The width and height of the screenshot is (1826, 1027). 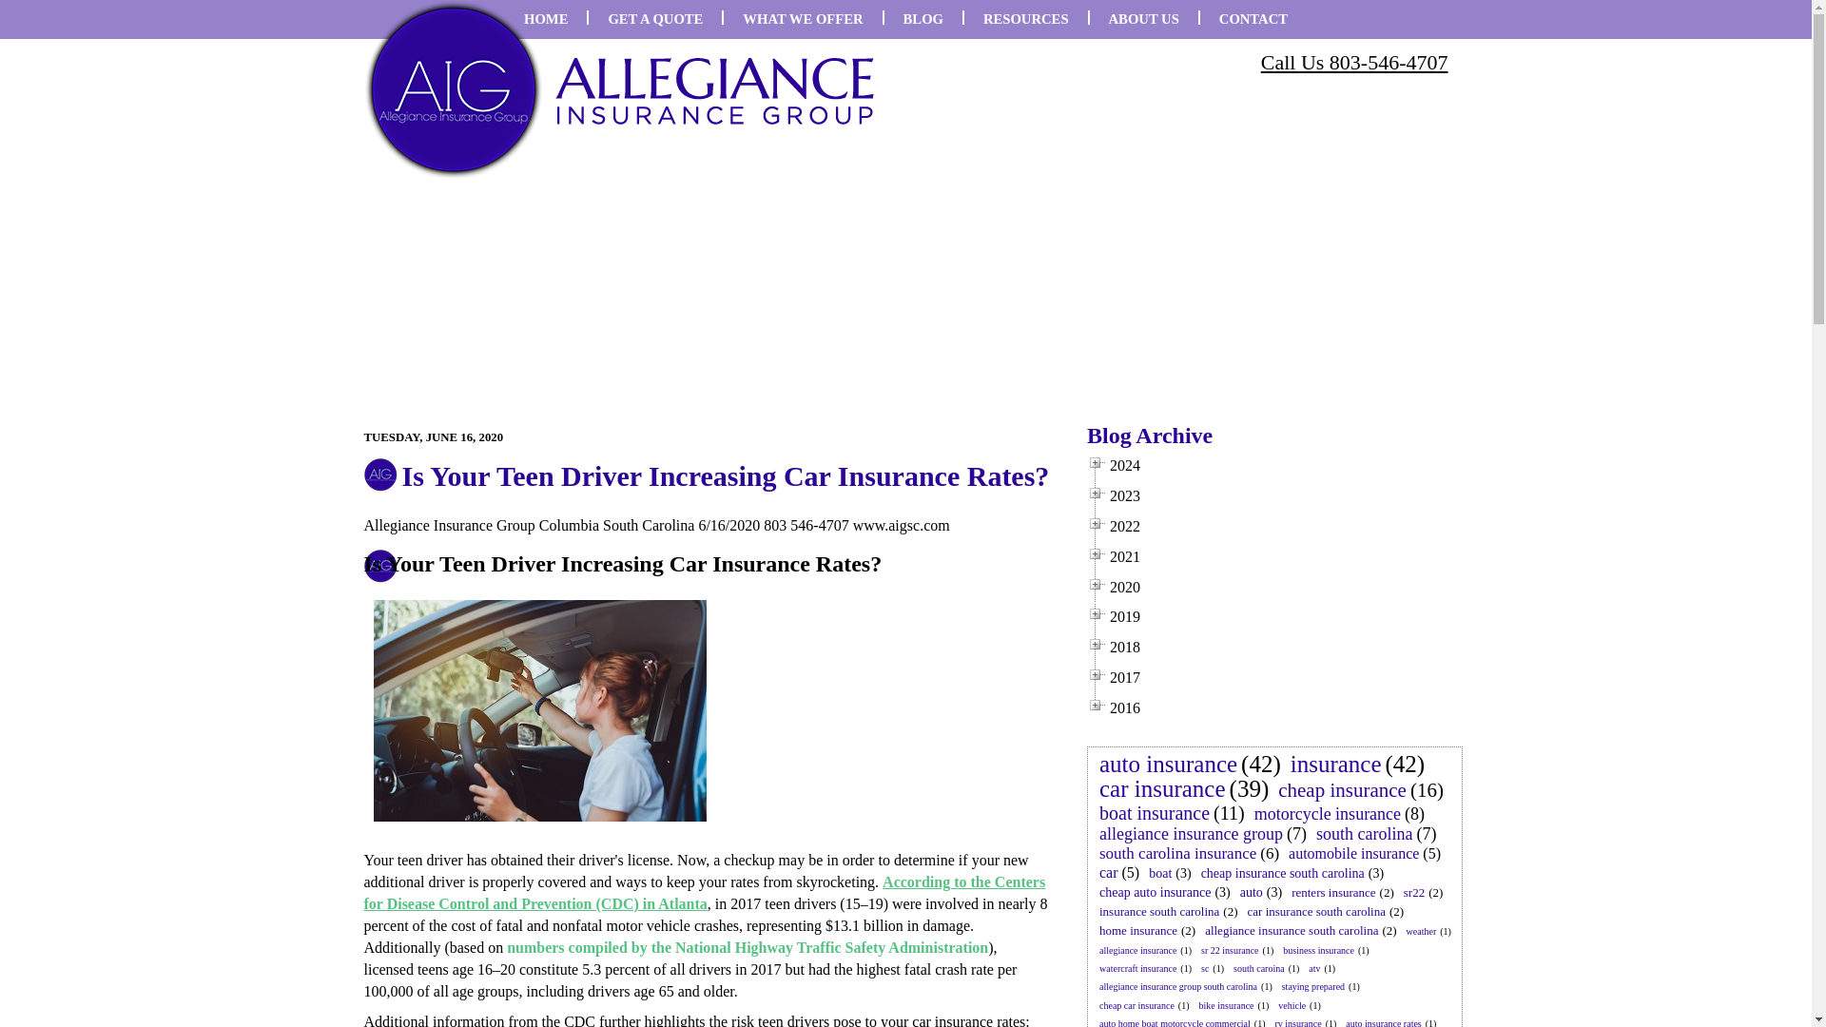 I want to click on ABOUT US, so click(x=1143, y=19).